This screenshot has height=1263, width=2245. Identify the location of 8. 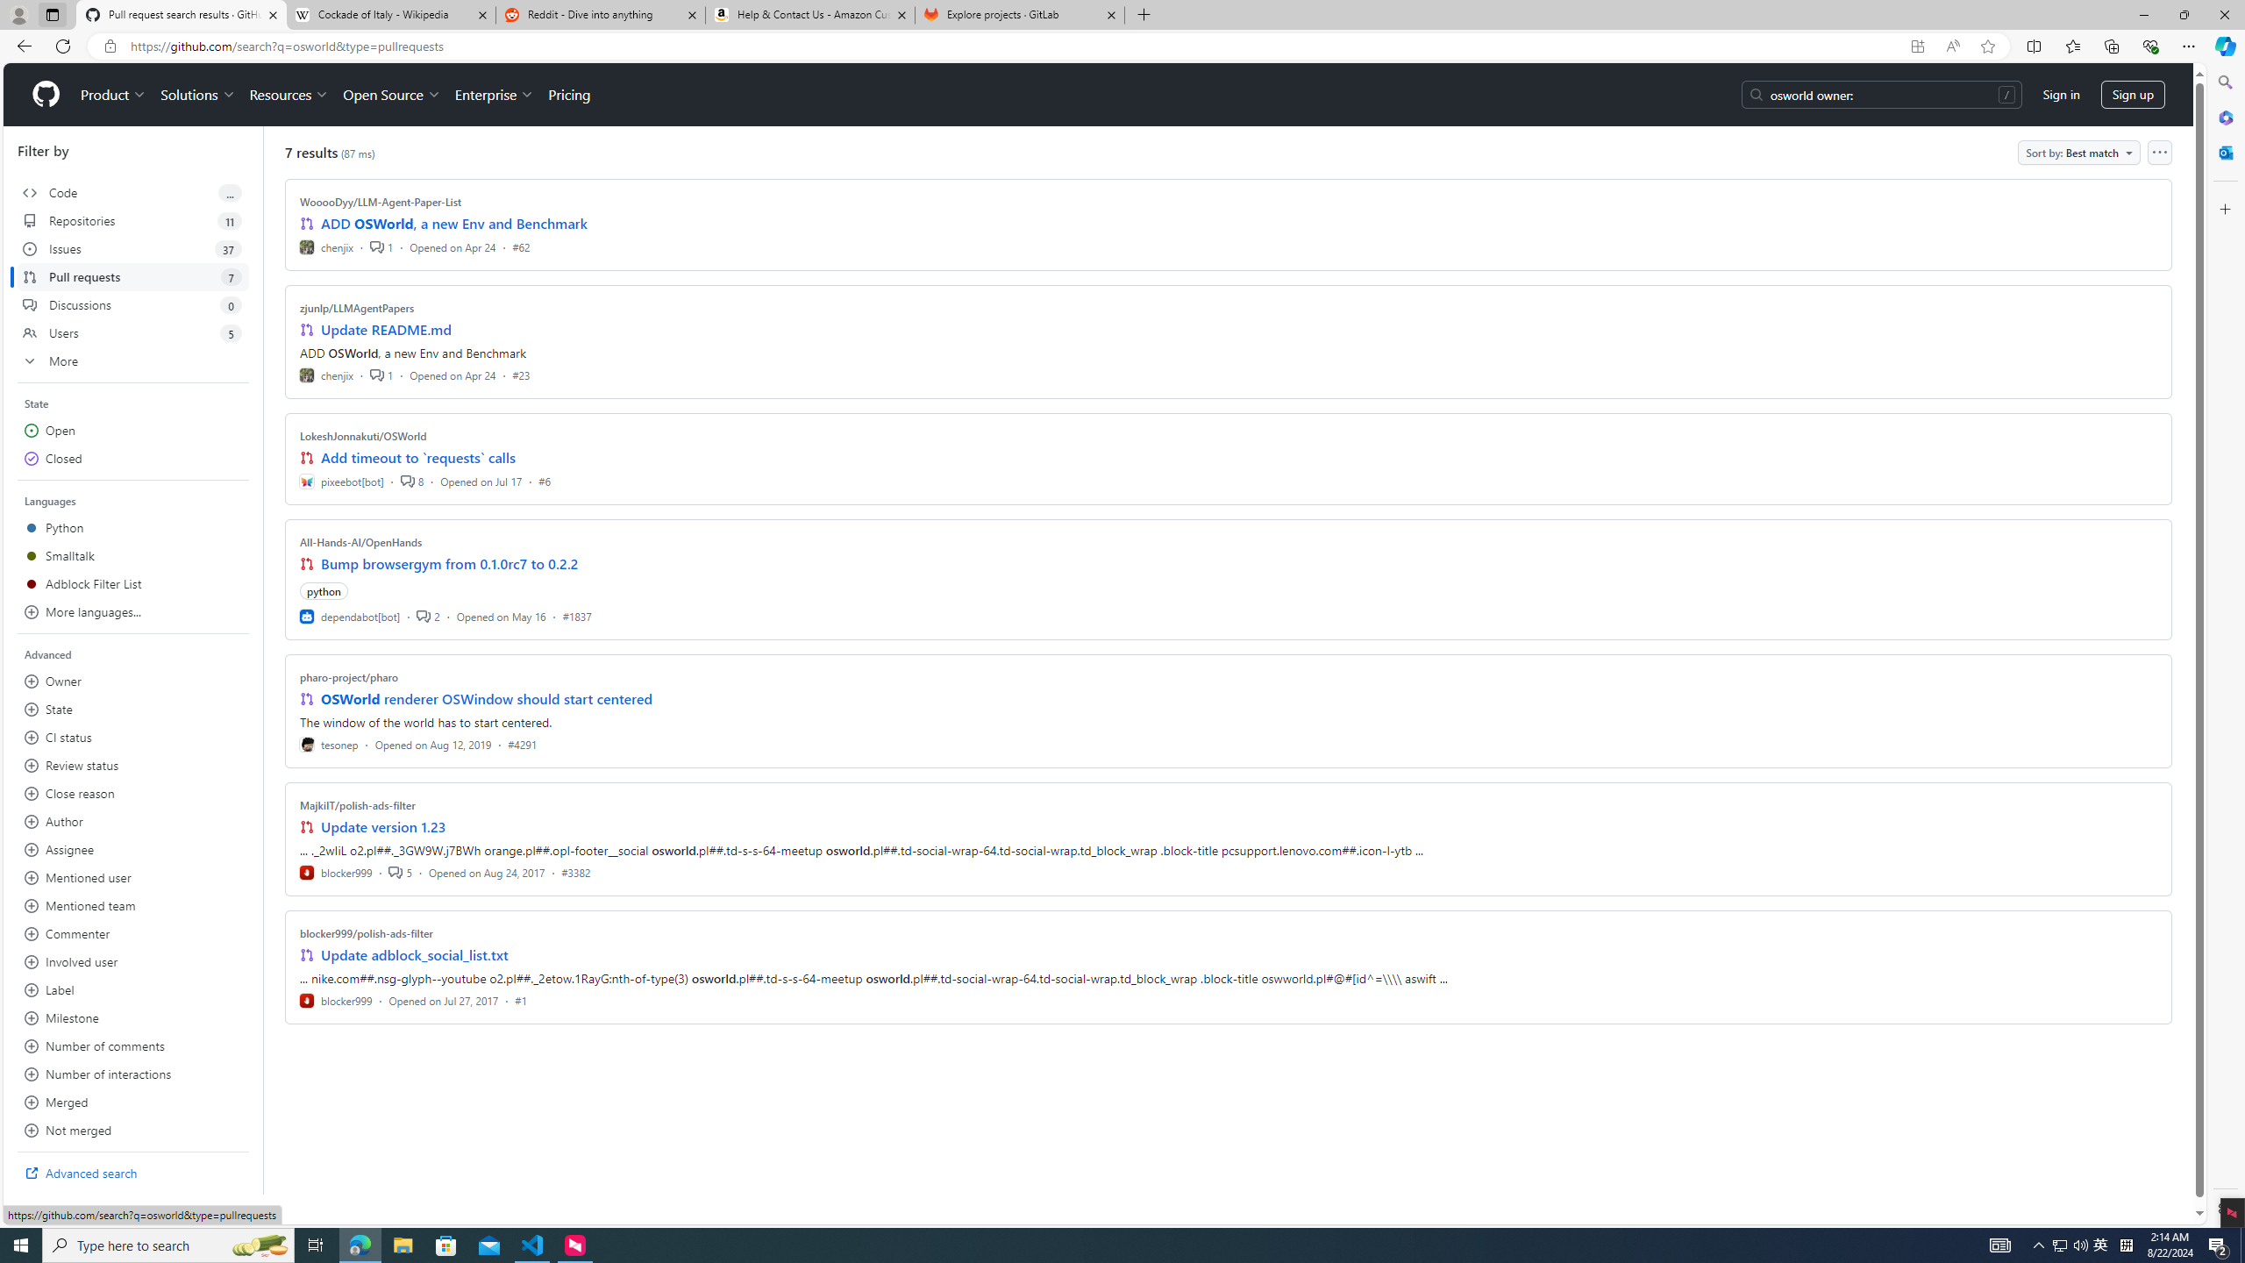
(411, 481).